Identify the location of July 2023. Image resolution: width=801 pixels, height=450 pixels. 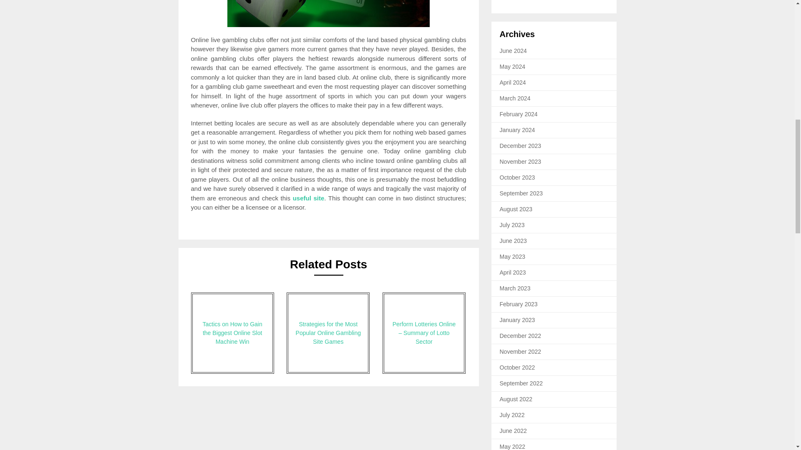
(512, 225).